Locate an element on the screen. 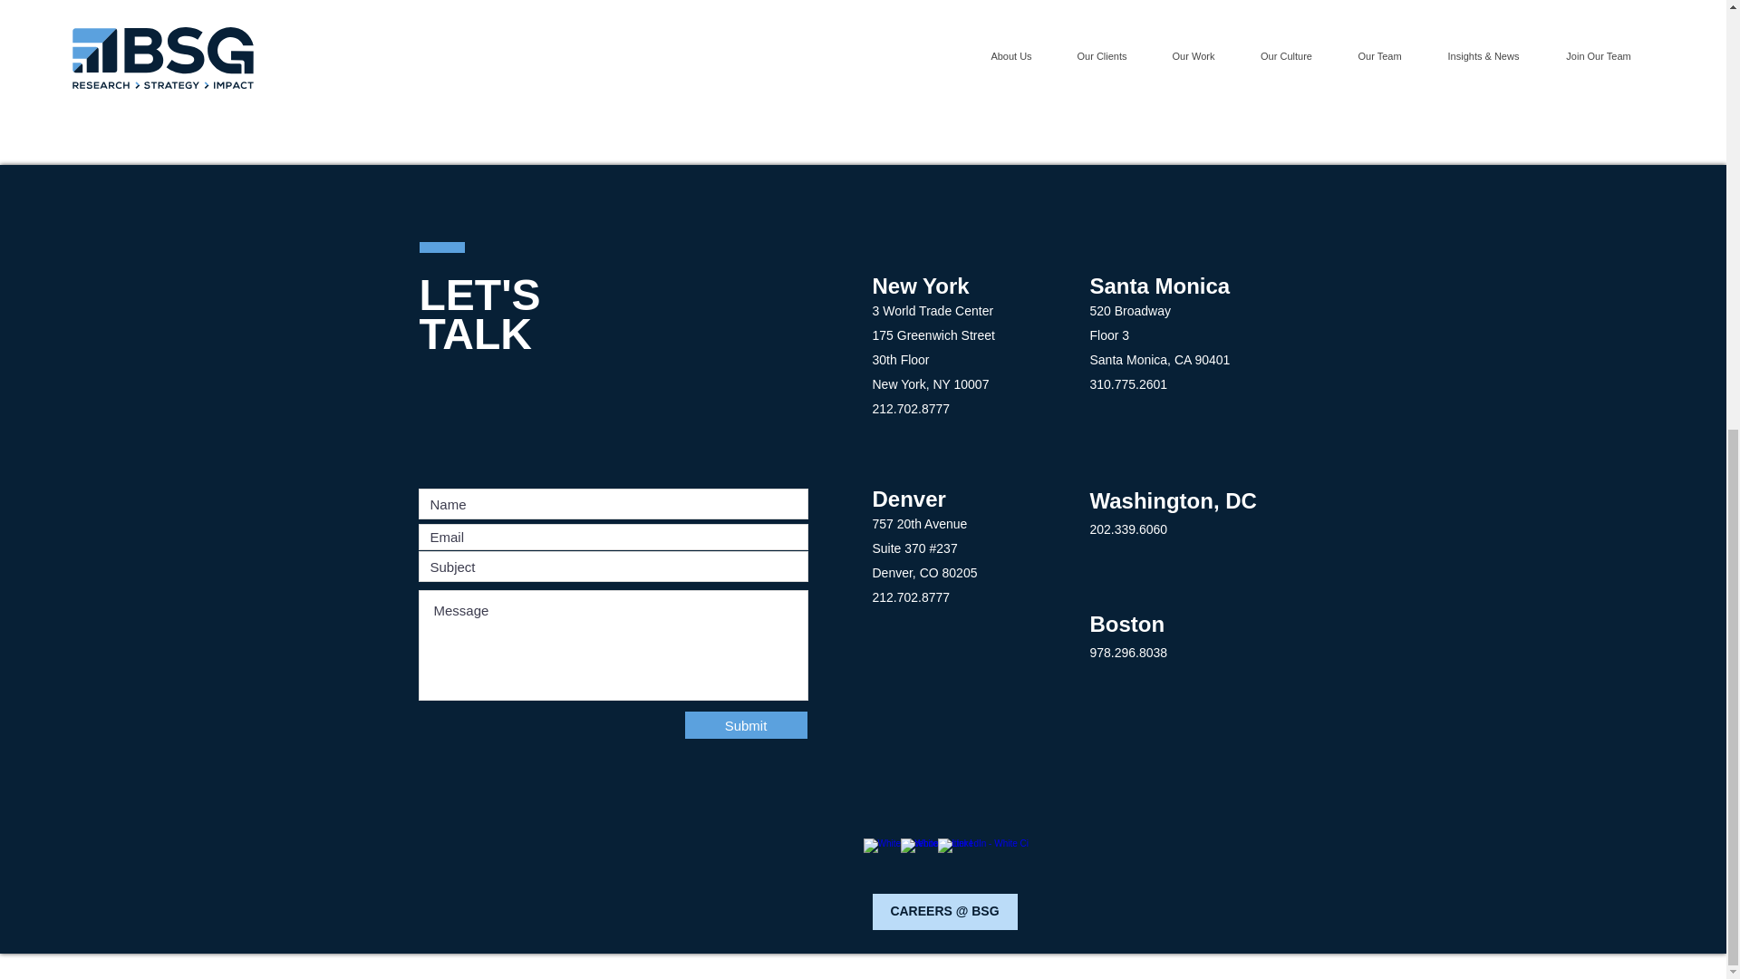 Image resolution: width=1740 pixels, height=979 pixels. Submit is located at coordinates (746, 725).